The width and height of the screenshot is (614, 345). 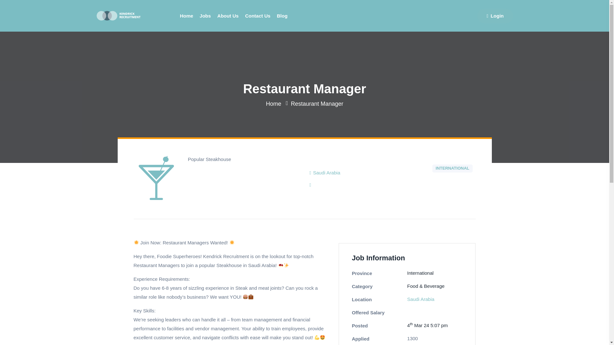 I want to click on Login, so click(x=495, y=15).